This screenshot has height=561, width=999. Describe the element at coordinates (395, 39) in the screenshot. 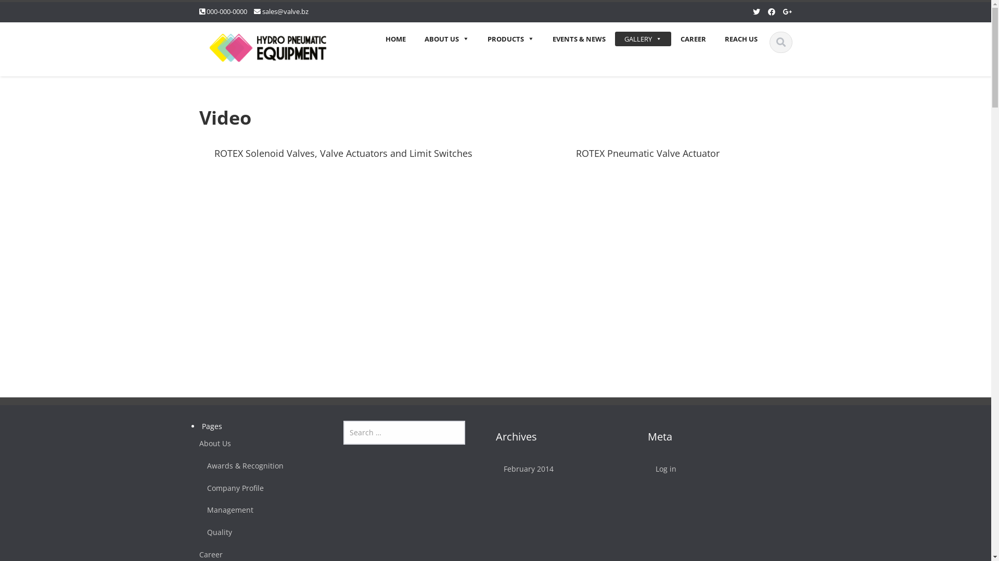

I see `HOME` at that location.